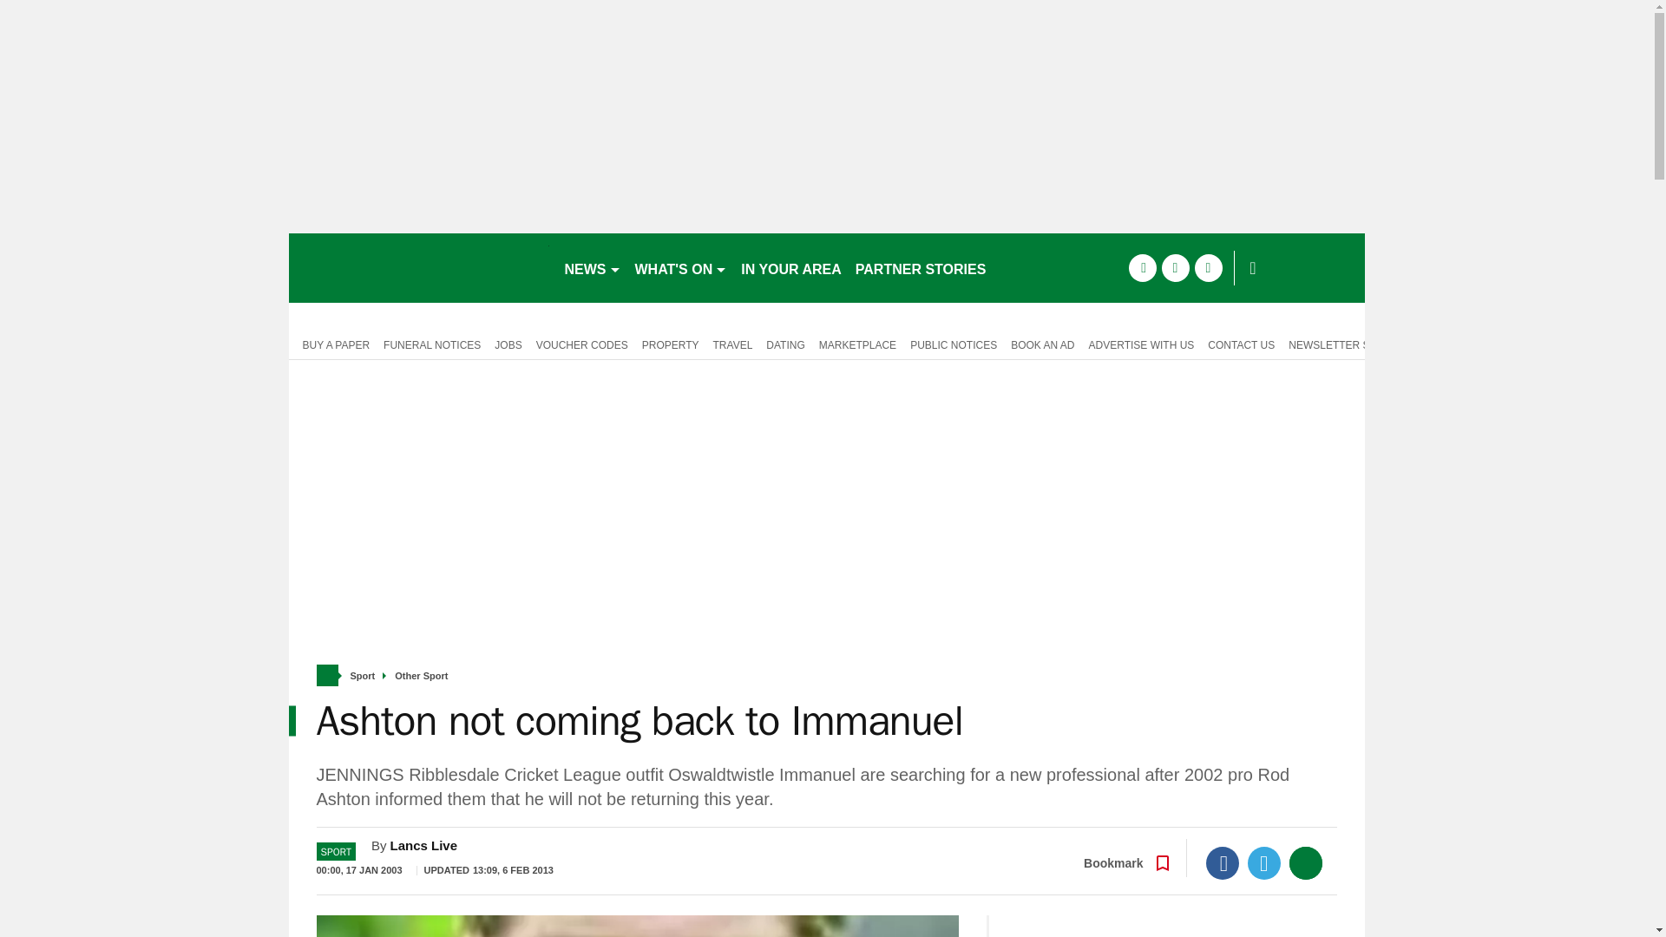 This screenshot has width=1666, height=937. Describe the element at coordinates (432, 344) in the screenshot. I see `FUNERAL NOTICES` at that location.